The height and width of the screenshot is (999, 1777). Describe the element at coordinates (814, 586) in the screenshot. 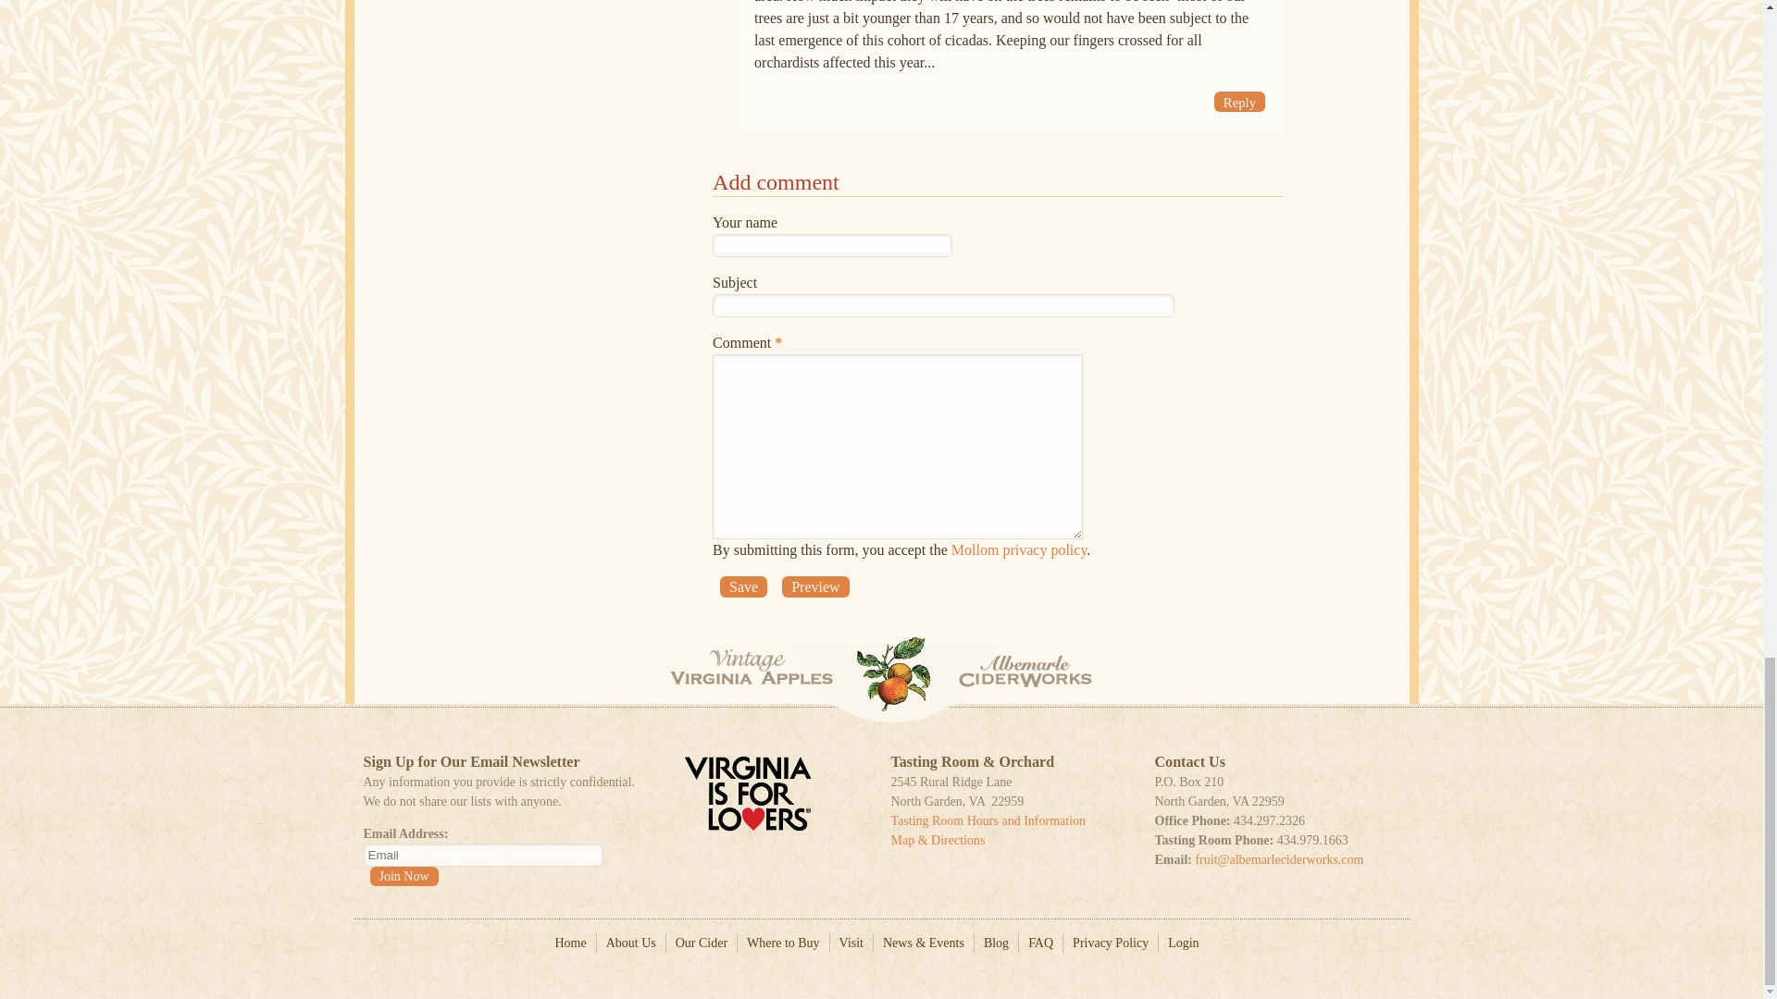

I see `Preview` at that location.